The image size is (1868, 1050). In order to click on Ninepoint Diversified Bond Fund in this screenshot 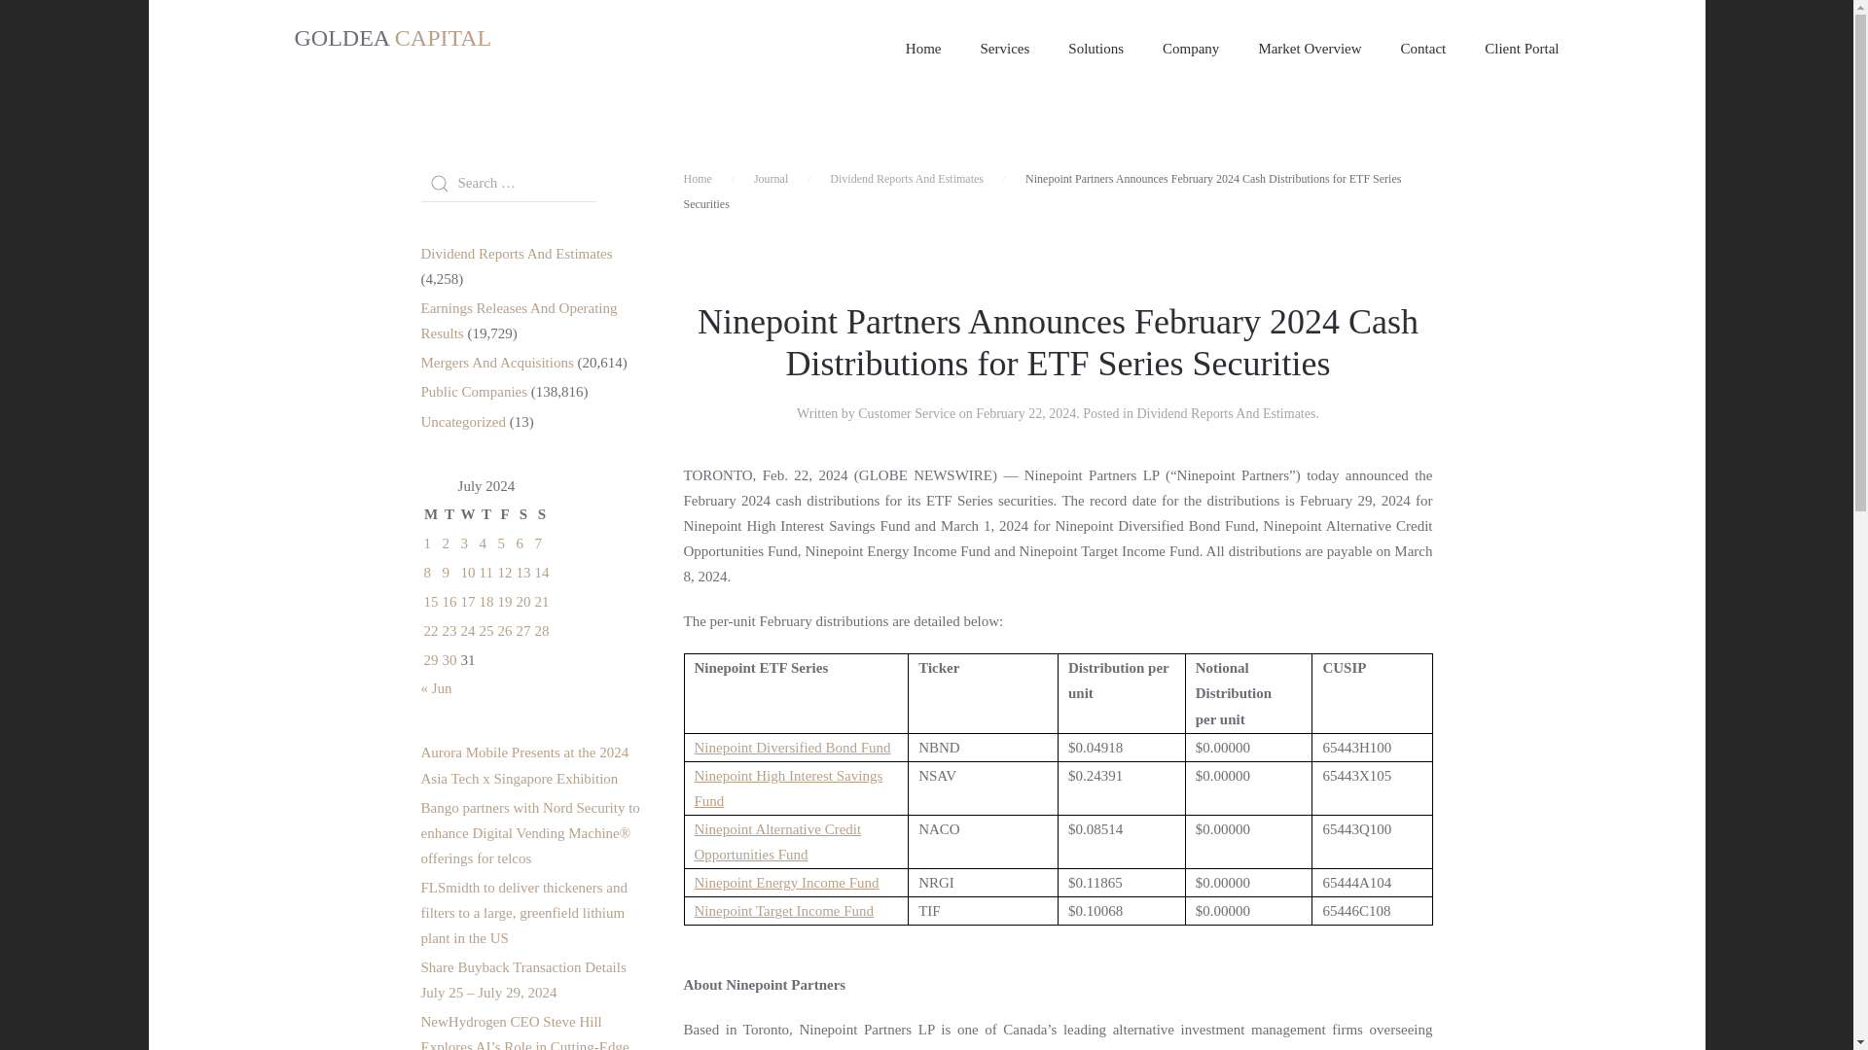, I will do `click(792, 747)`.